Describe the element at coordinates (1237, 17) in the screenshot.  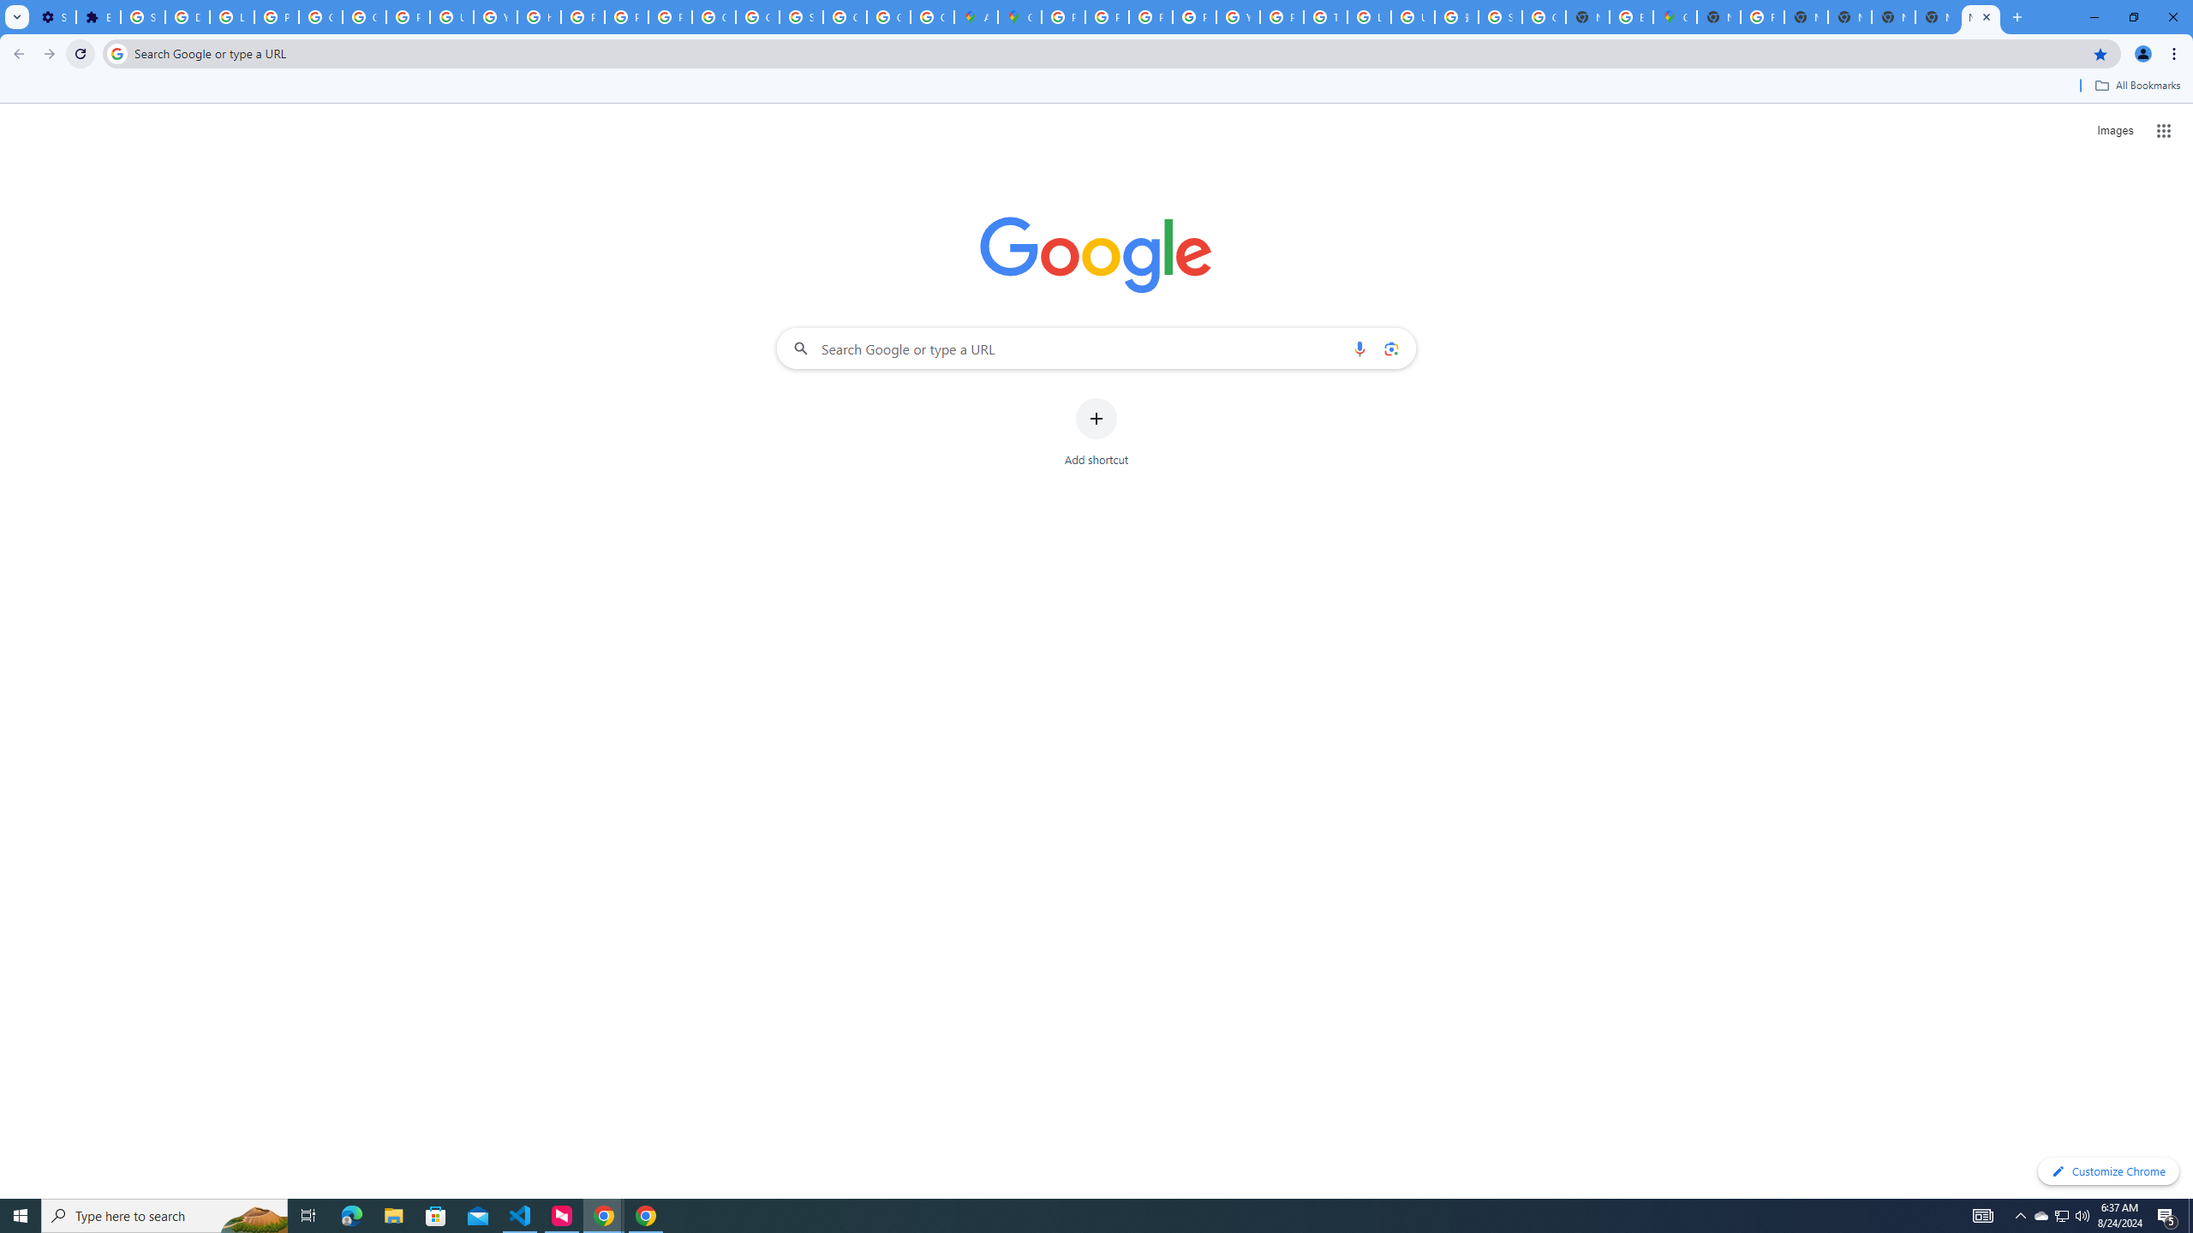
I see `YouTube` at that location.